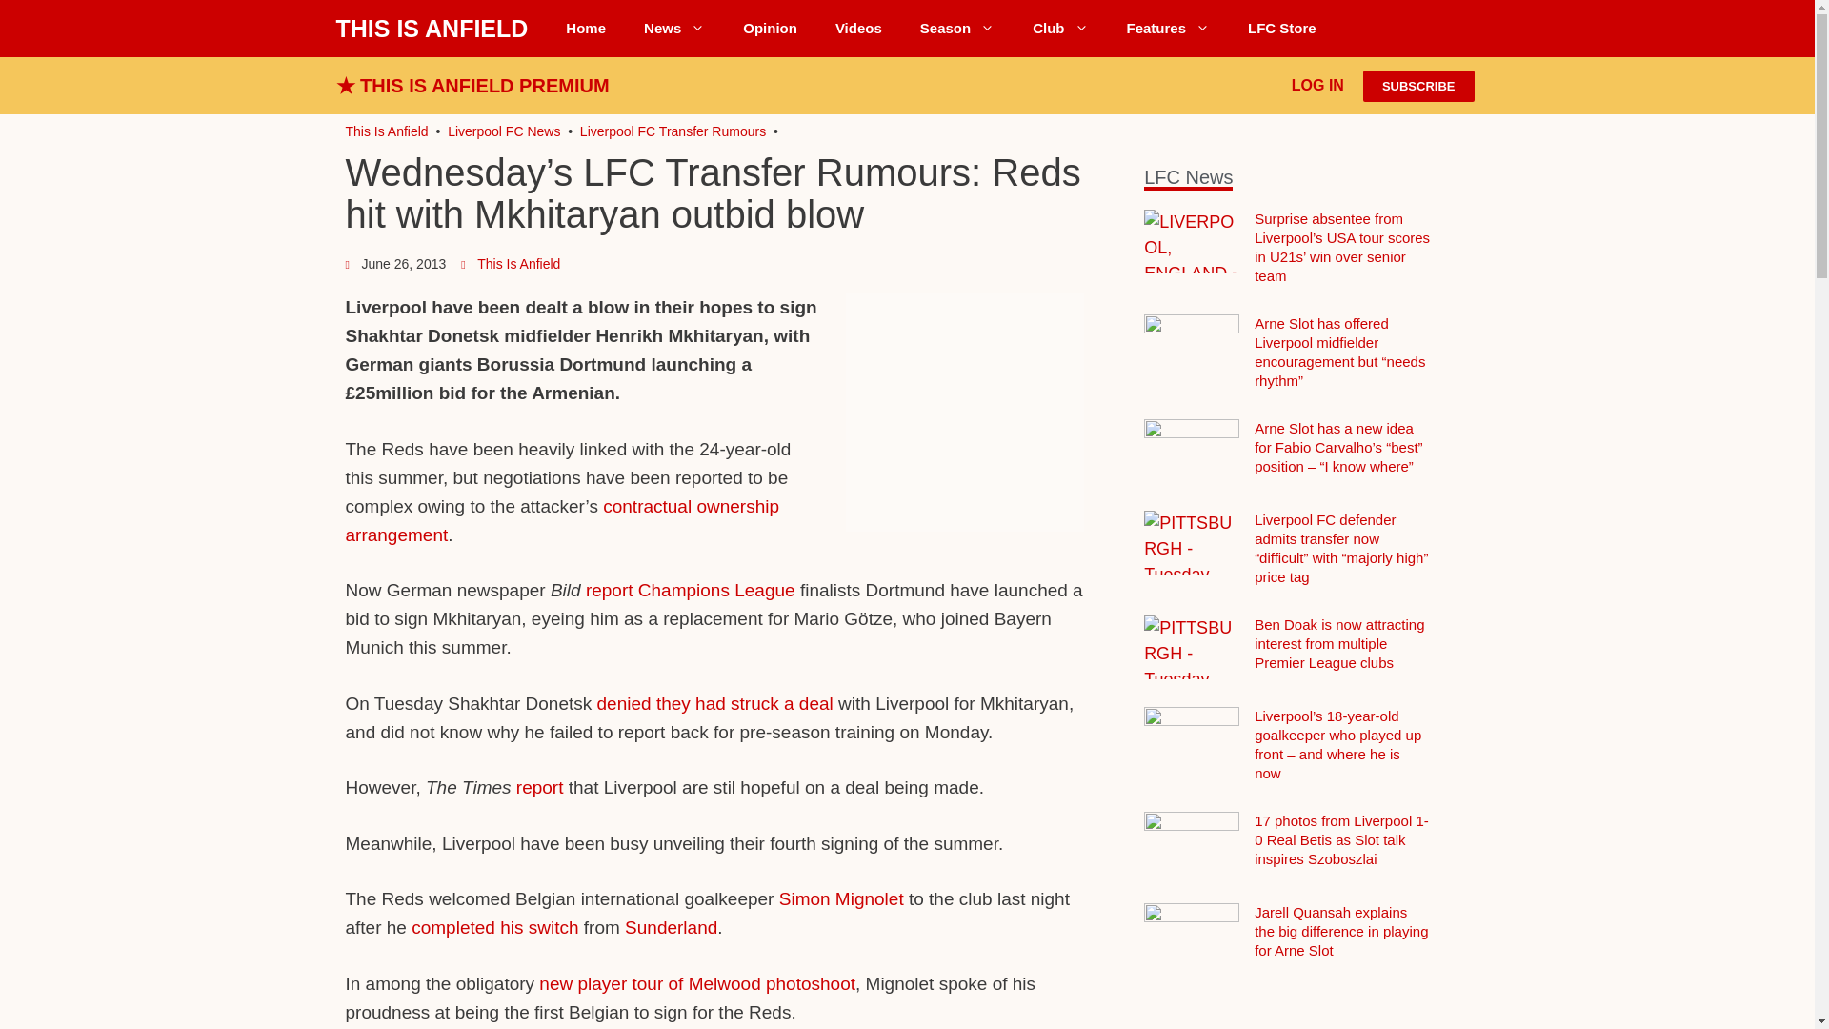  Describe the element at coordinates (674, 29) in the screenshot. I see `Liverpool FC News` at that location.